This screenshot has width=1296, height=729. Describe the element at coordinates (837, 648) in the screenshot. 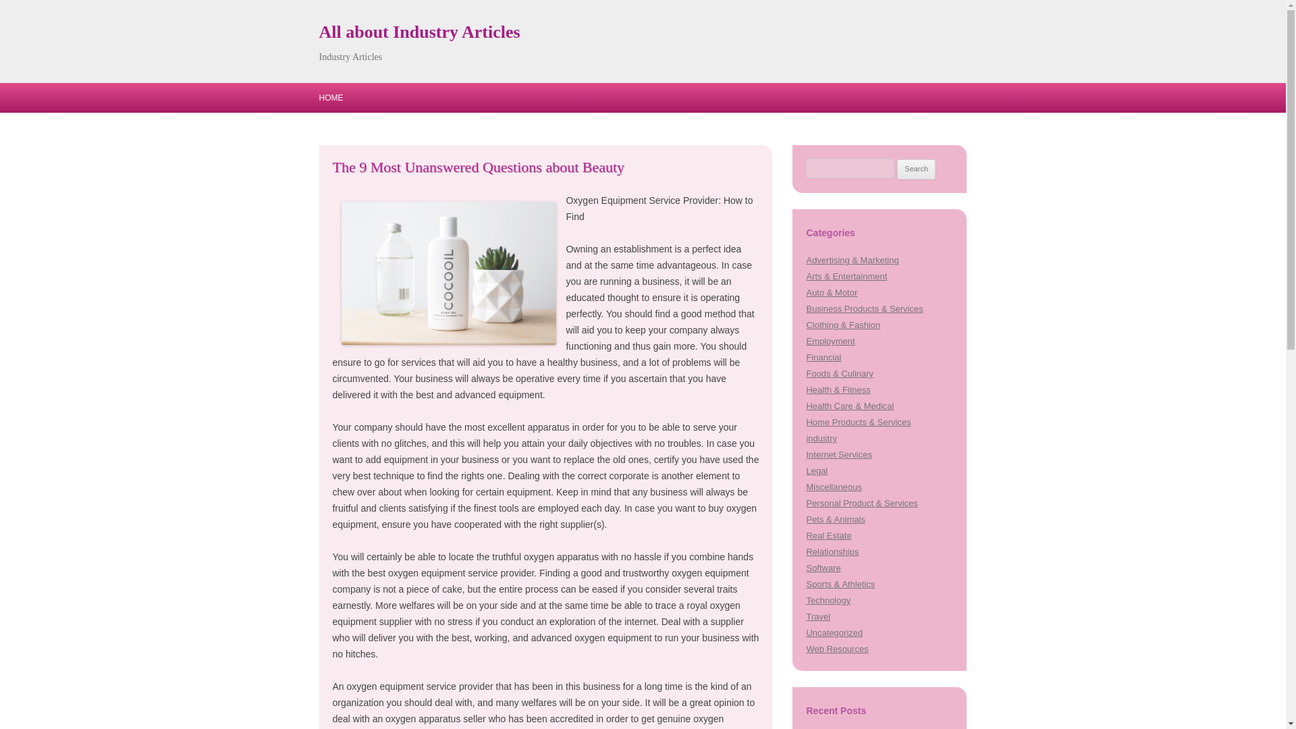

I see `Web Resources` at that location.